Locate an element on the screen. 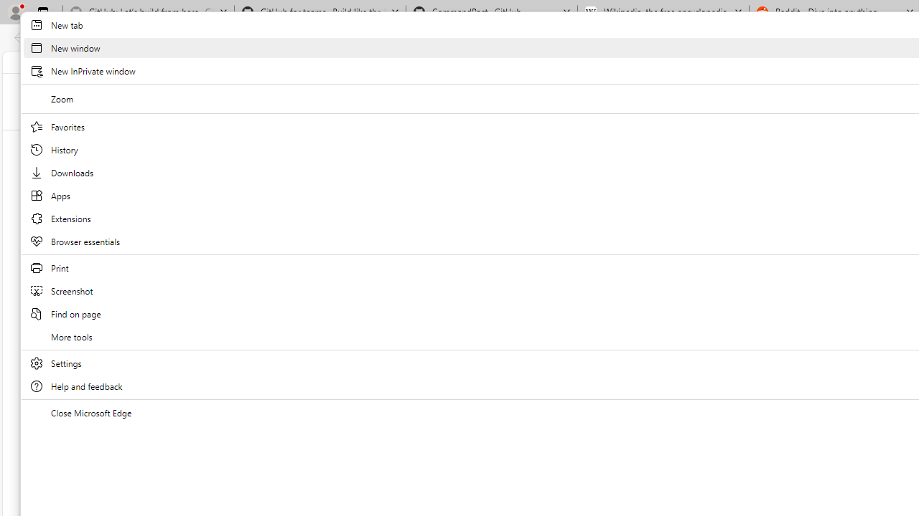  Wikipedia, the free encyclopedia is located at coordinates (663, 13).